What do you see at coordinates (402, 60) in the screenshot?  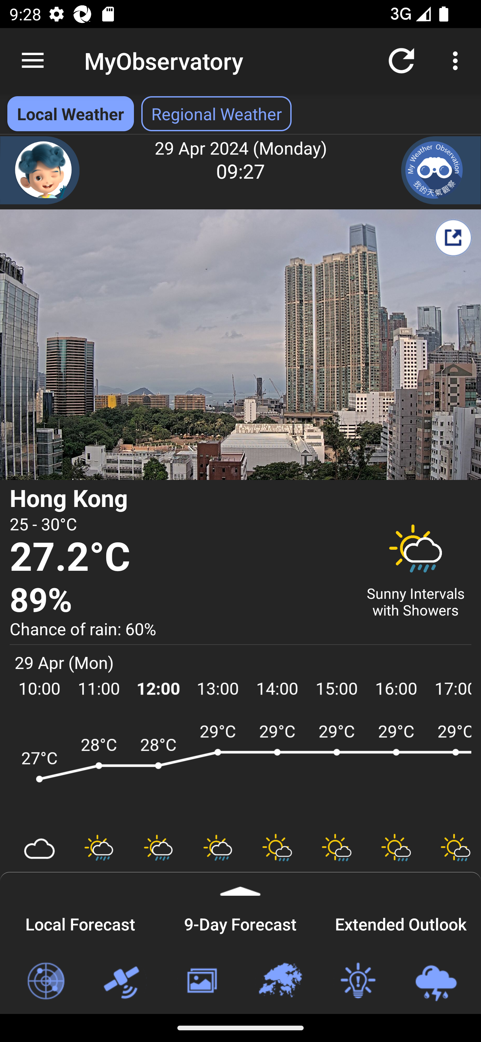 I see `Refresh` at bounding box center [402, 60].